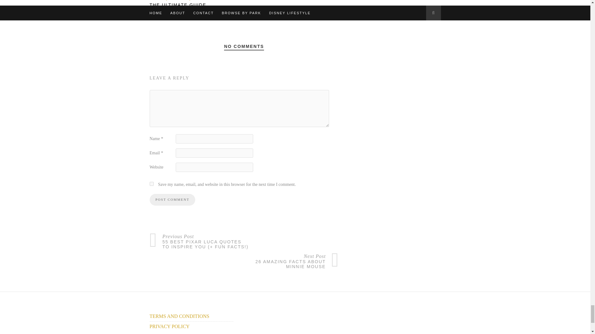 This screenshot has height=334, width=595. I want to click on Post Comment, so click(172, 200).